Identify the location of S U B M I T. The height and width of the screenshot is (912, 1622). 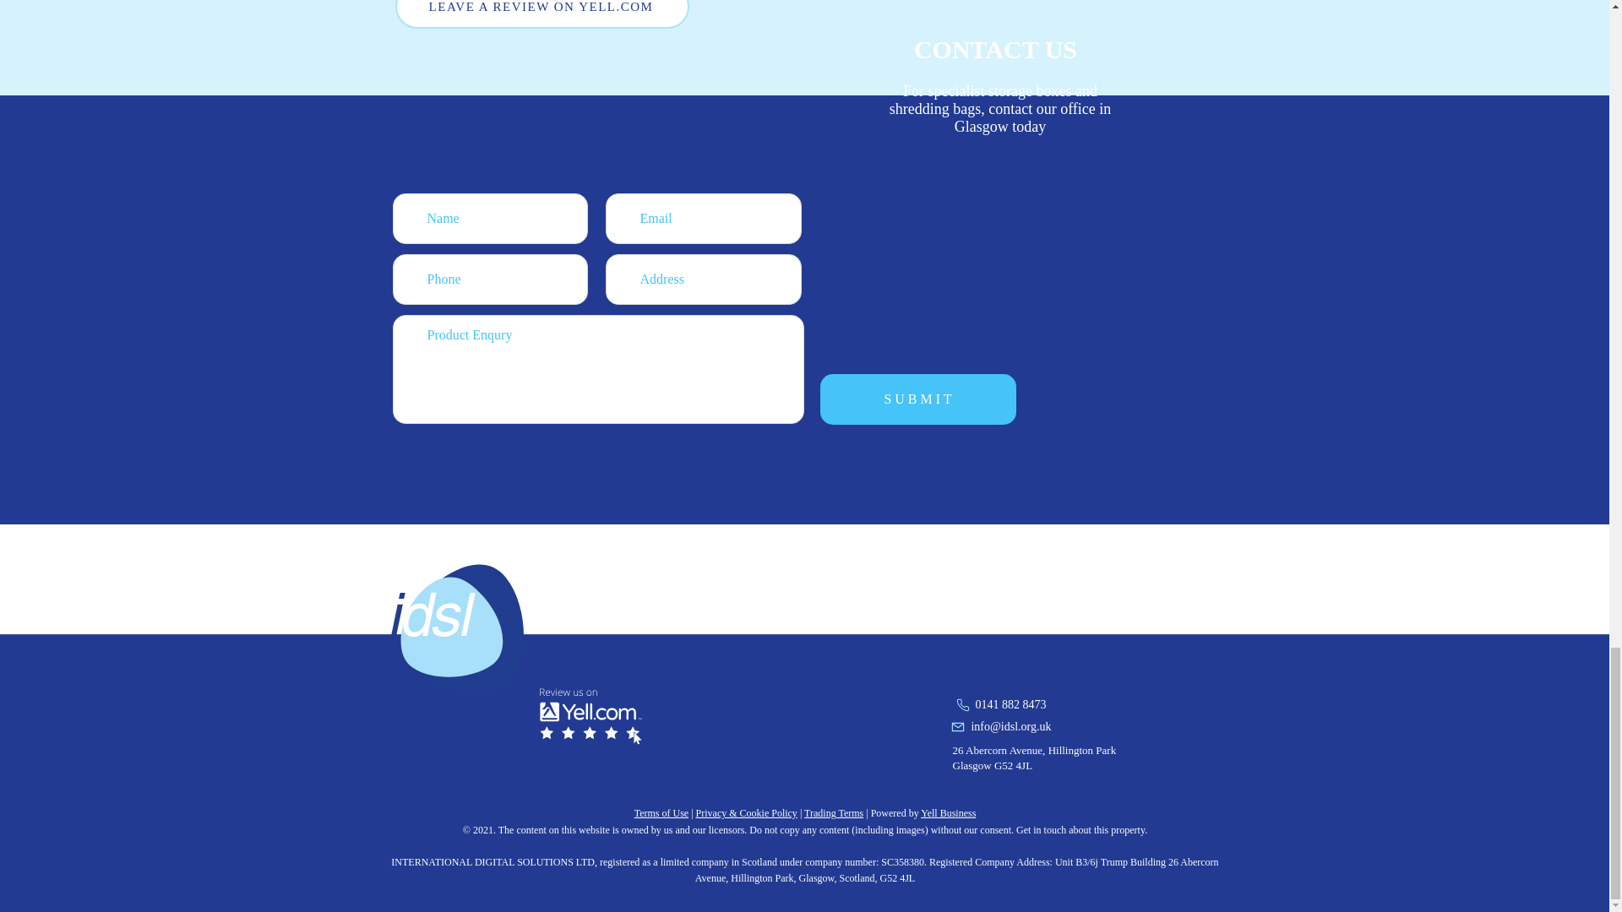
(917, 399).